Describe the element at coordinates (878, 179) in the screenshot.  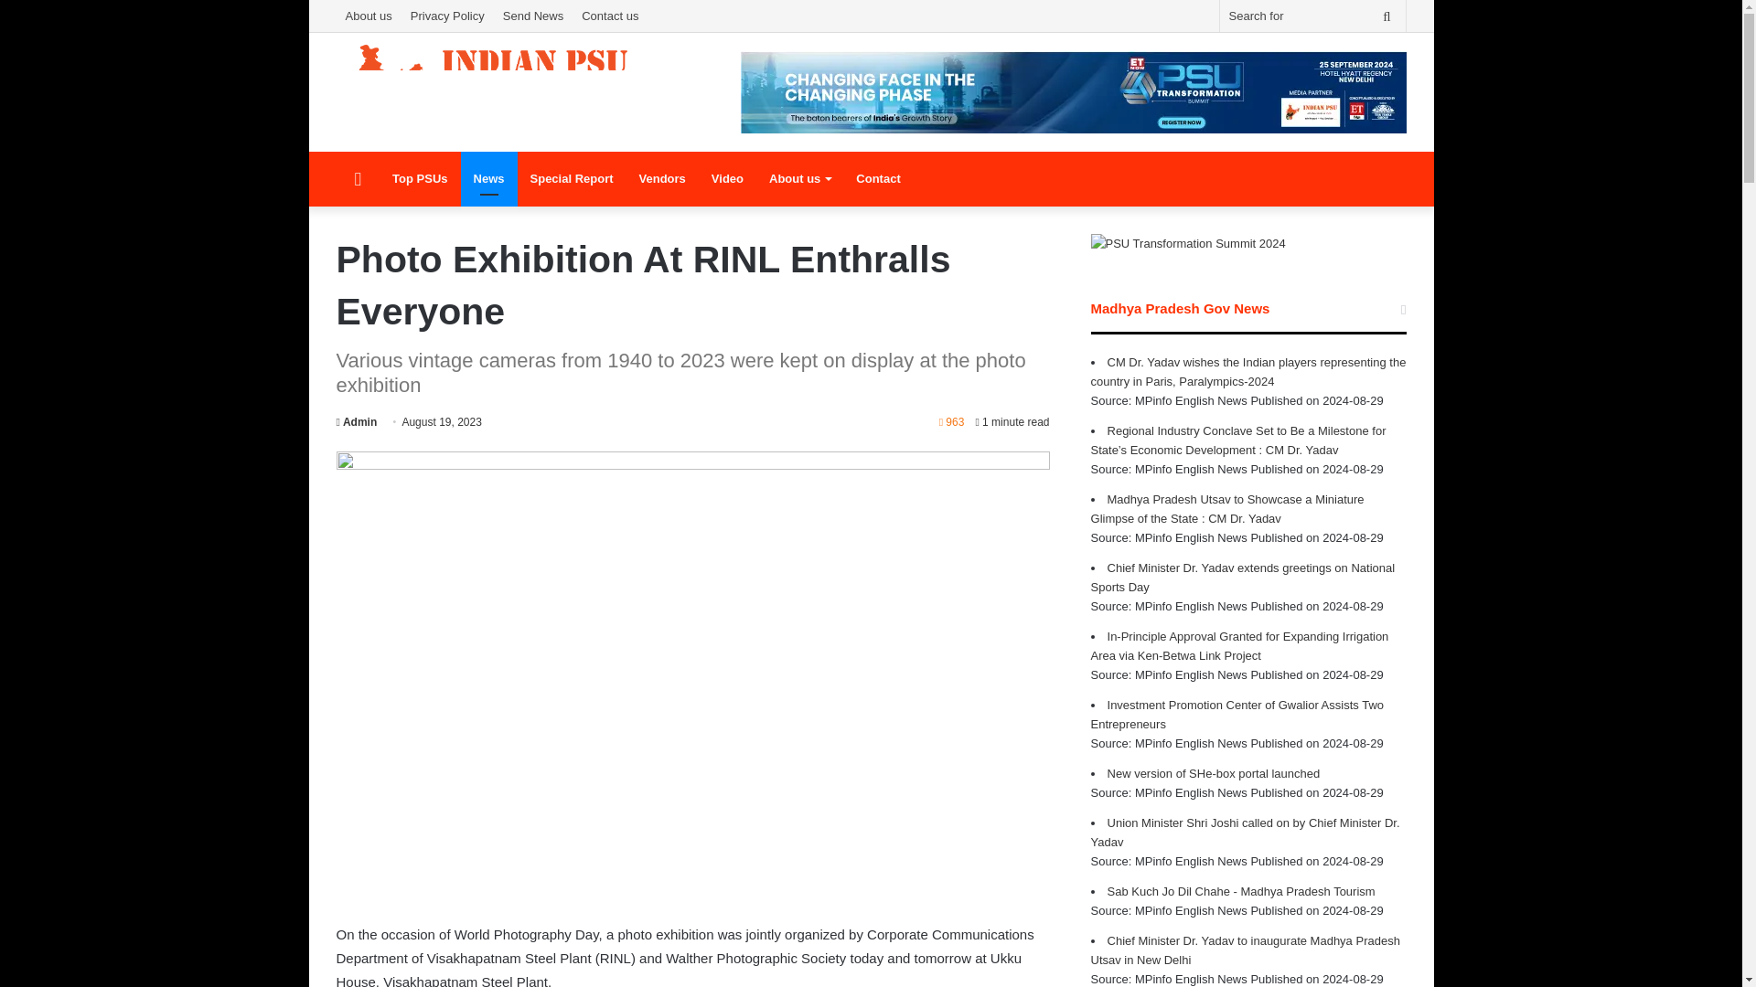
I see `Contact` at that location.